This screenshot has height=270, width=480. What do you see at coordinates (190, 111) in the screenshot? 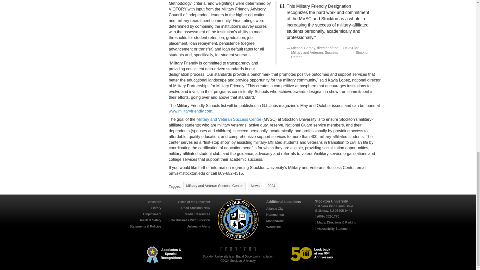
I see `www.militaryfriendly.com` at bounding box center [190, 111].